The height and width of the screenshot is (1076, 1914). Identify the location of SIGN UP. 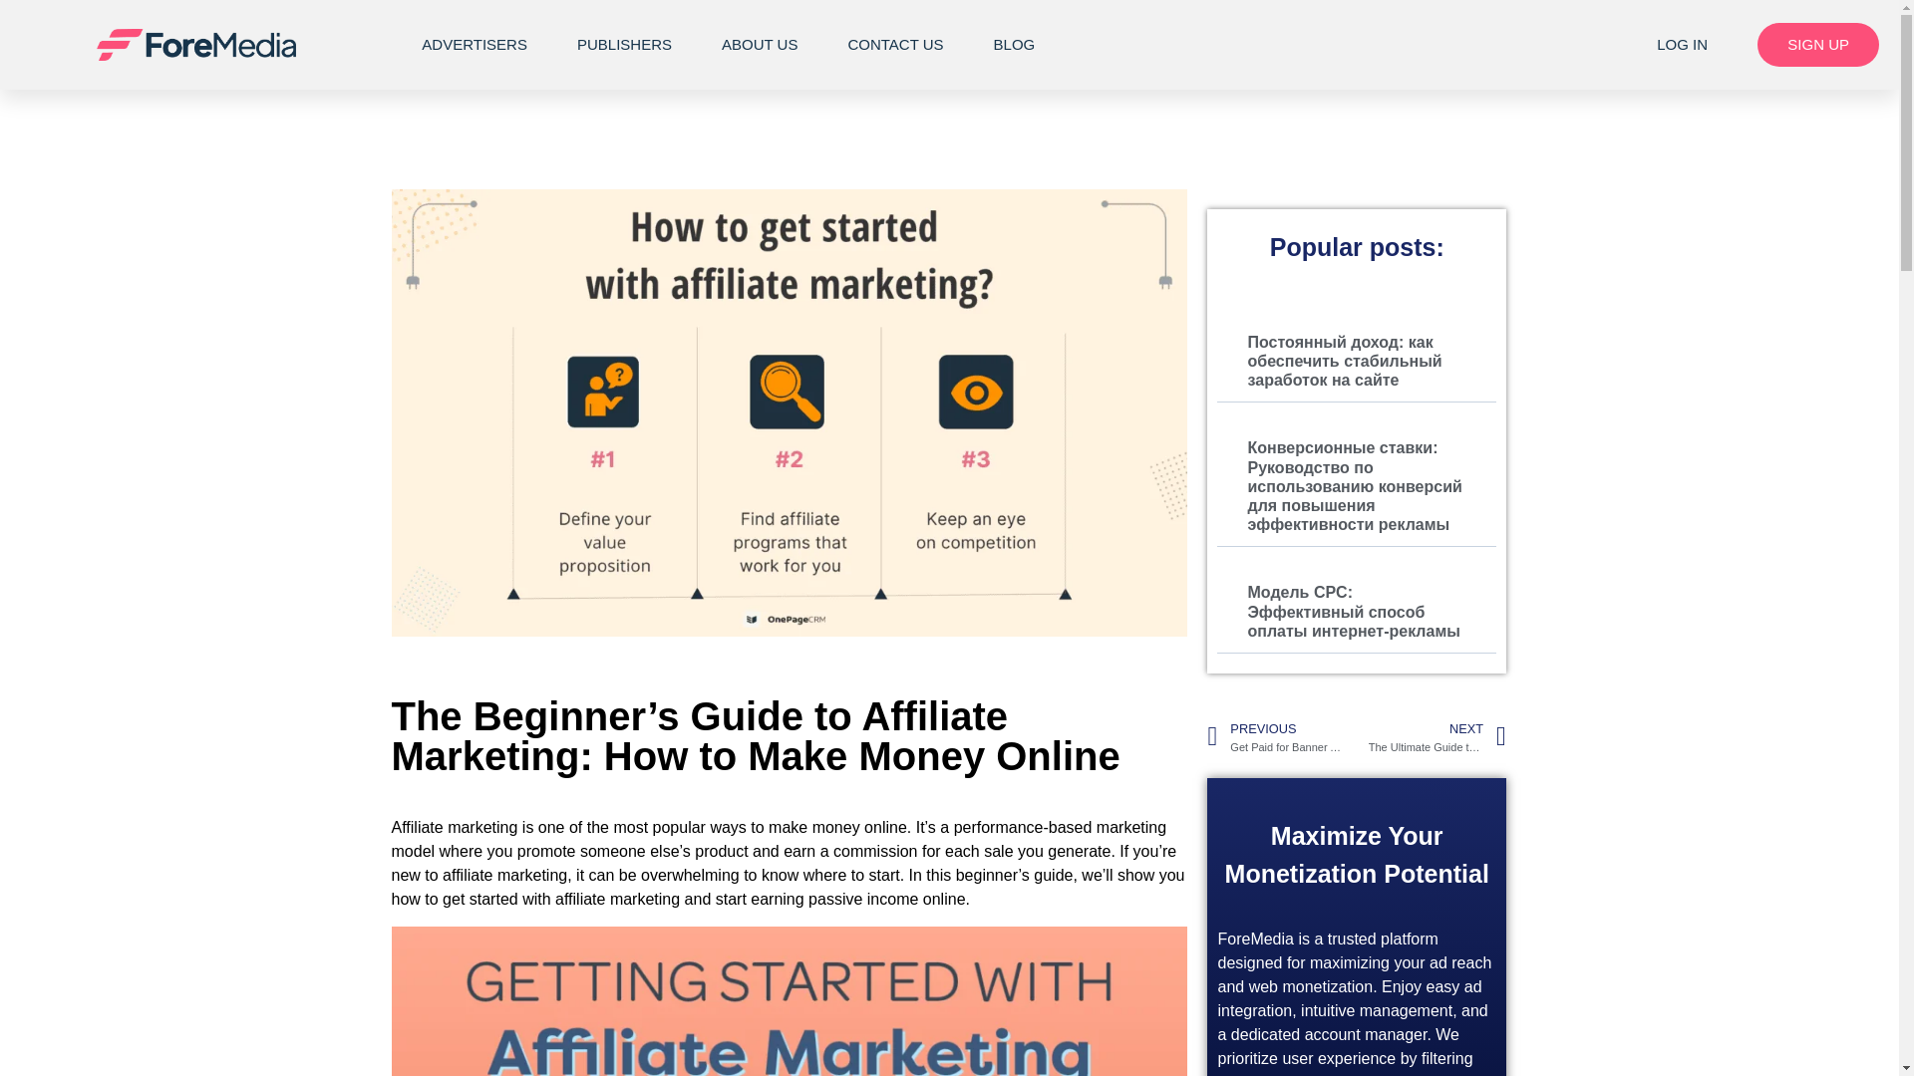
(1818, 44).